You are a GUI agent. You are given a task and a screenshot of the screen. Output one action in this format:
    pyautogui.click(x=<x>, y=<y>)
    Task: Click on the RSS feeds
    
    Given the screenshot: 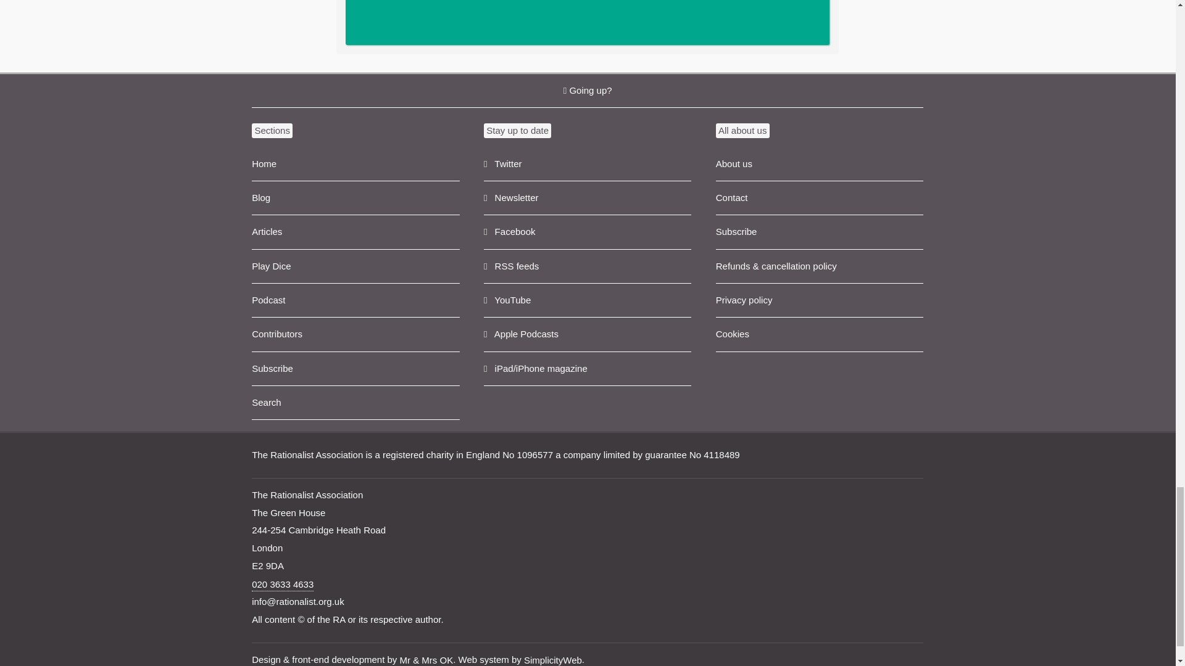 What is the action you would take?
    pyautogui.click(x=587, y=266)
    